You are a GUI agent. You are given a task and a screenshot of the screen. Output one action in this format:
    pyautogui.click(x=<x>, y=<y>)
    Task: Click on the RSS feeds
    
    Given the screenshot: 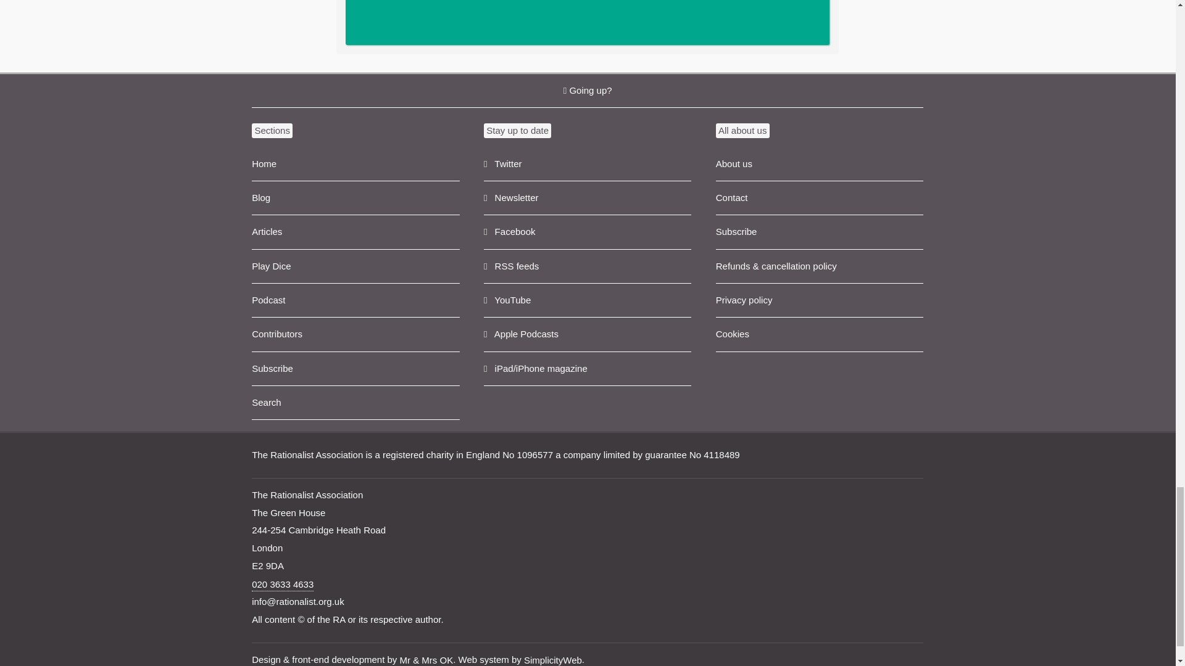 What is the action you would take?
    pyautogui.click(x=587, y=266)
    